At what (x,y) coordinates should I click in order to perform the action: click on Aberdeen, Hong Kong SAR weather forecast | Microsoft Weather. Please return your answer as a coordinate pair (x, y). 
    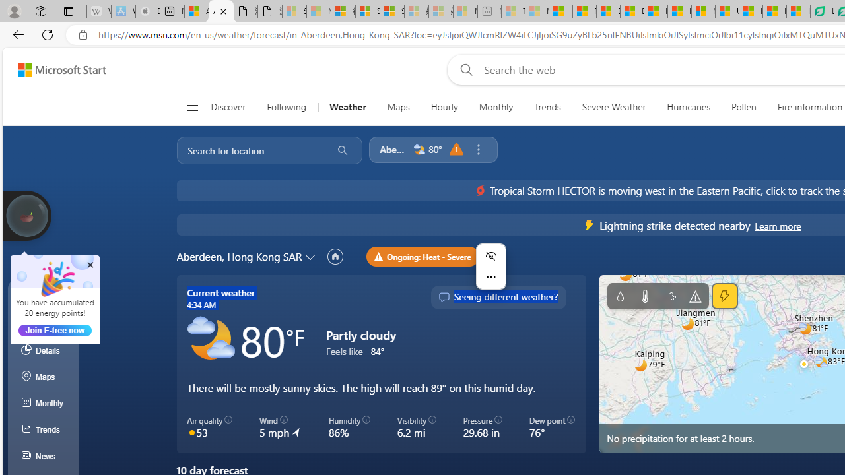
    Looking at the image, I should click on (221, 12).